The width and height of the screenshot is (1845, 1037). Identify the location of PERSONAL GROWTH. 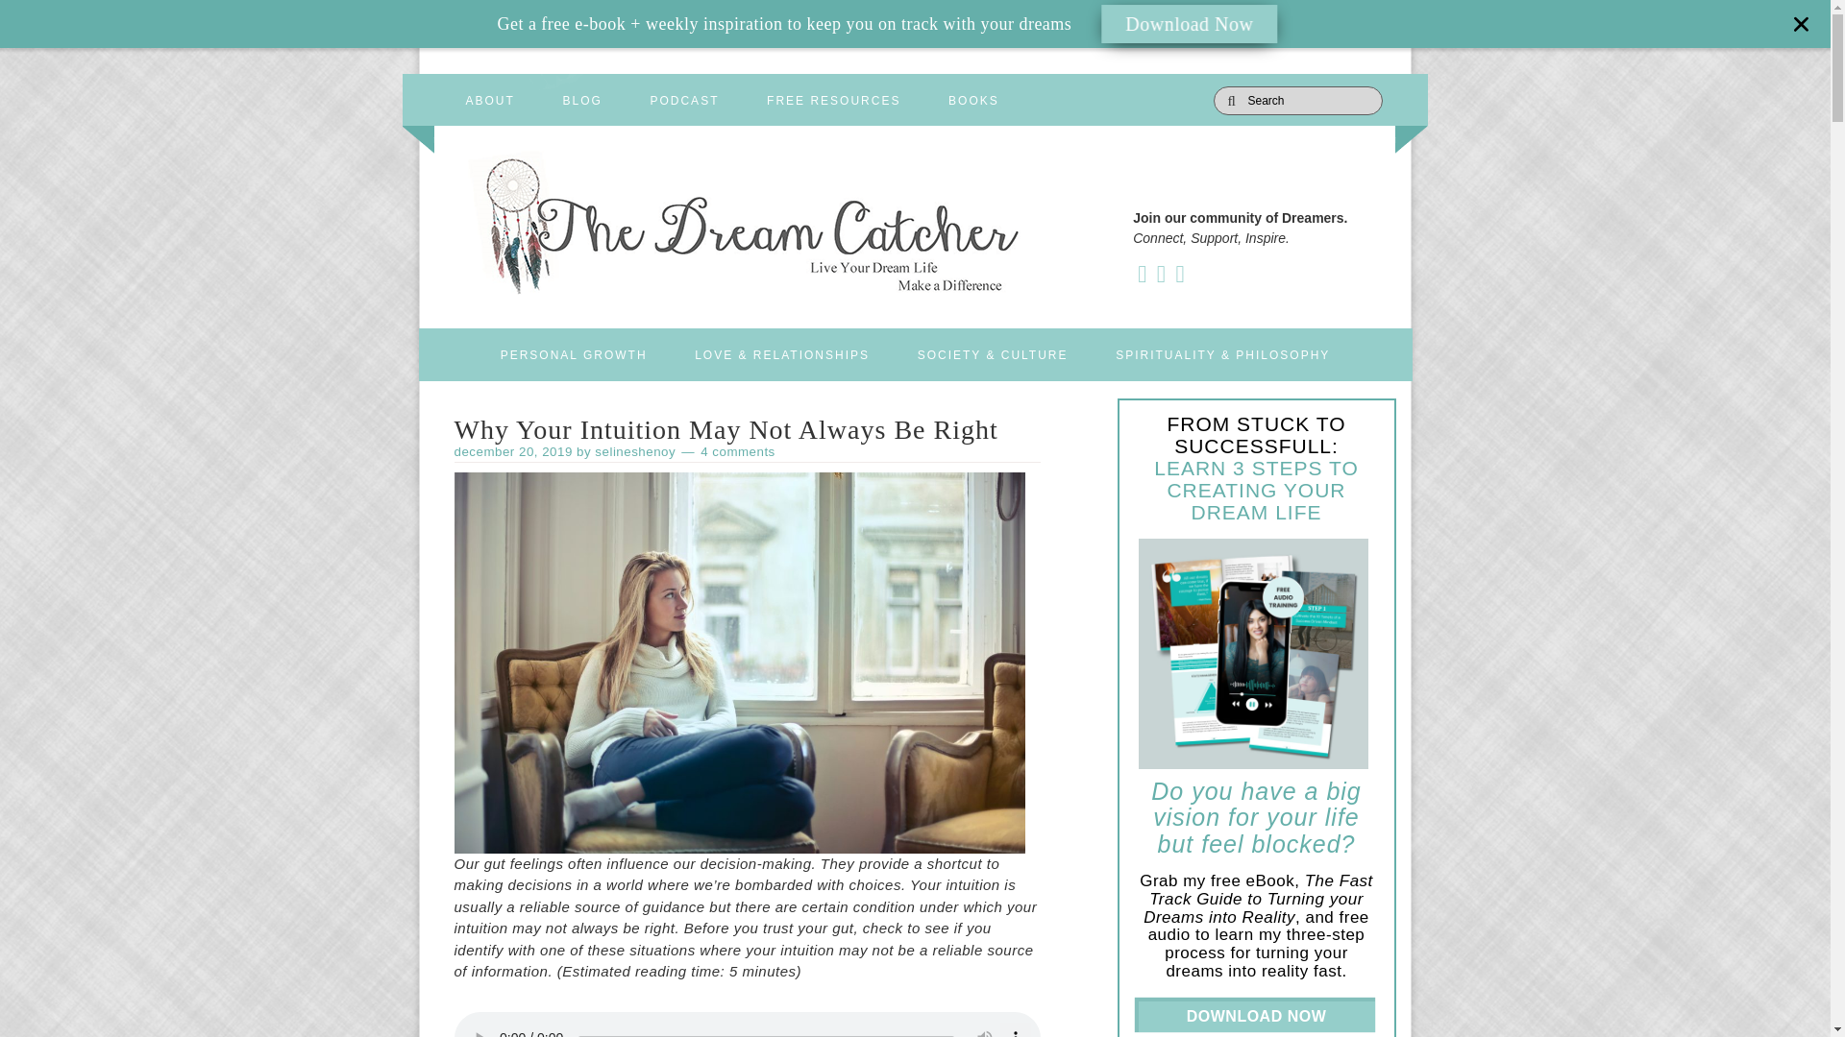
(574, 353).